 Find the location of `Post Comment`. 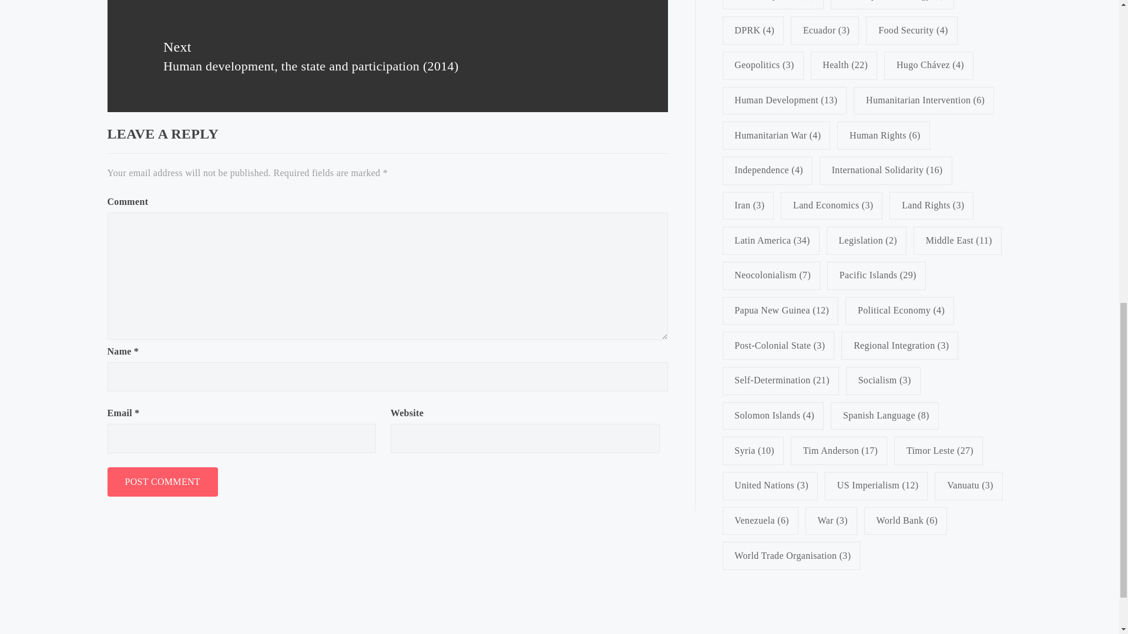

Post Comment is located at coordinates (162, 481).